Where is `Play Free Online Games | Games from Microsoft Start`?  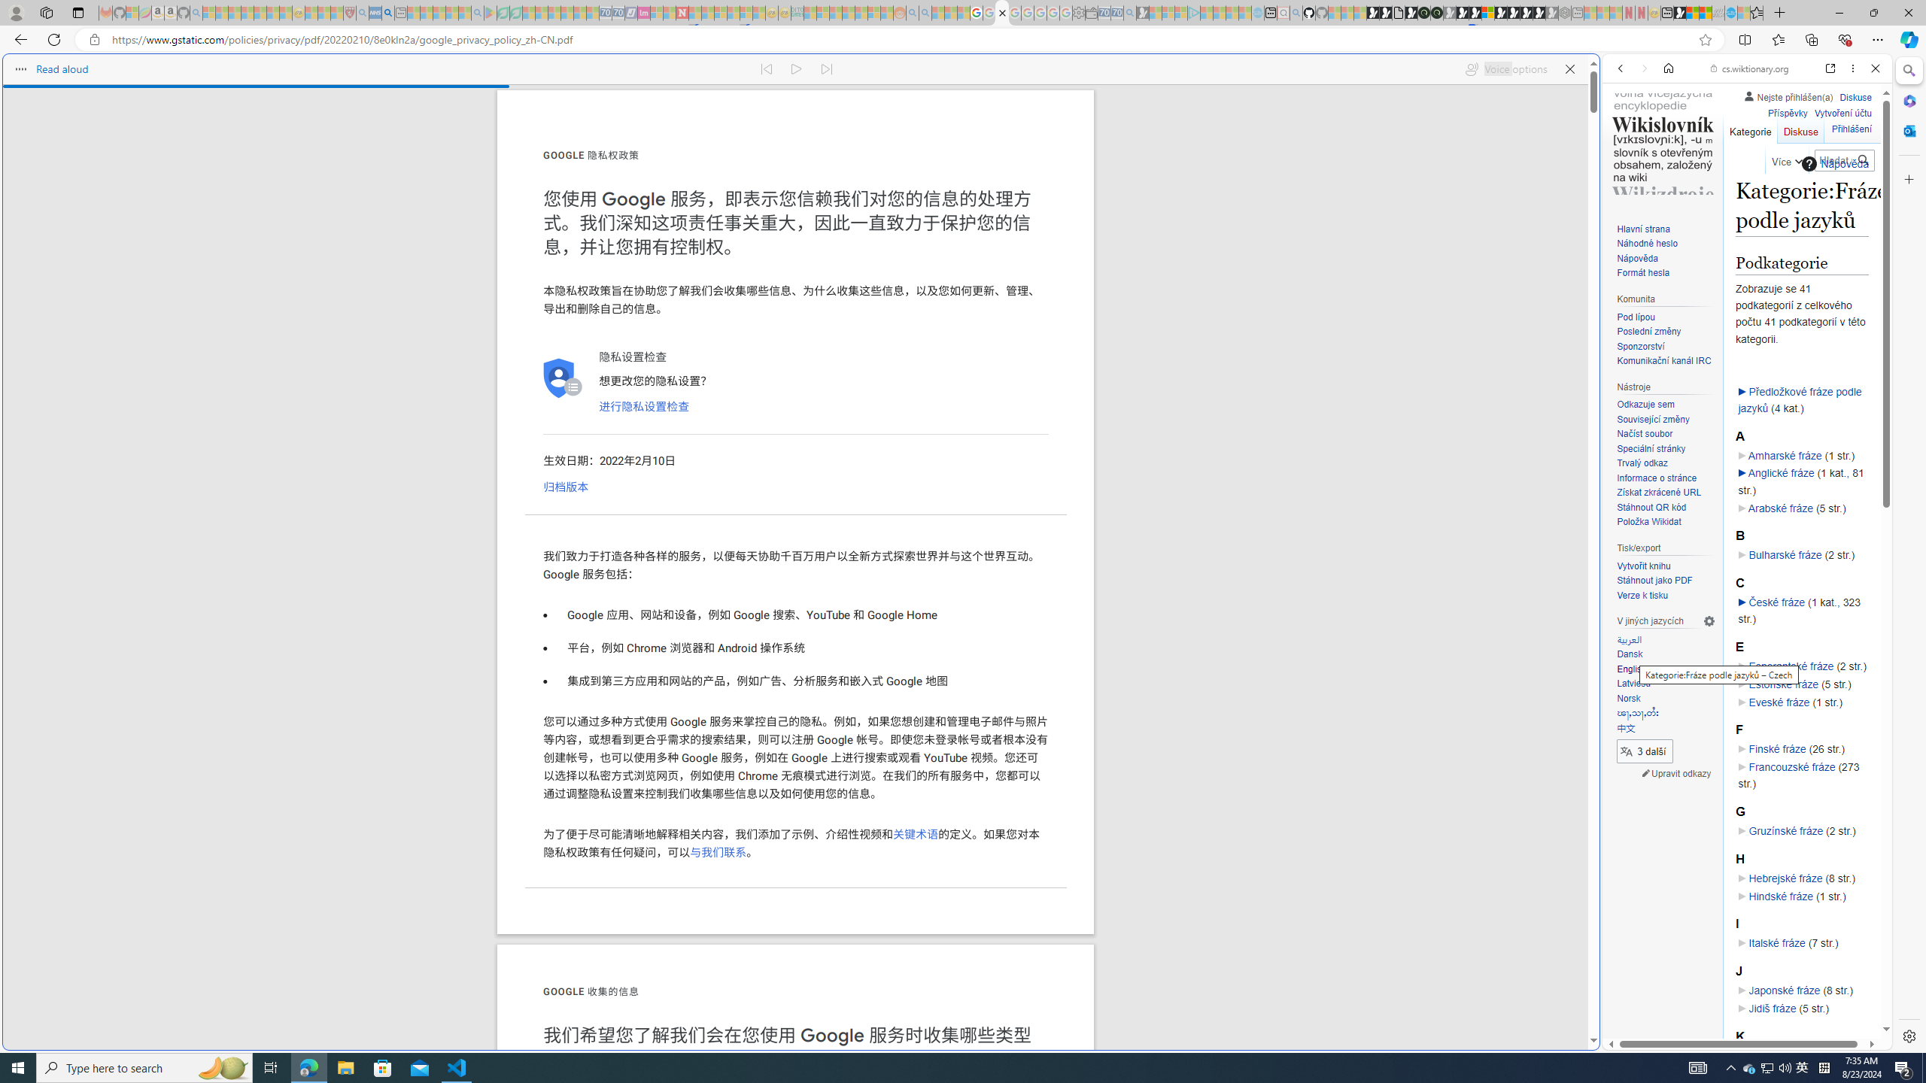
Play Free Online Games | Games from Microsoft Start is located at coordinates (1514, 13).